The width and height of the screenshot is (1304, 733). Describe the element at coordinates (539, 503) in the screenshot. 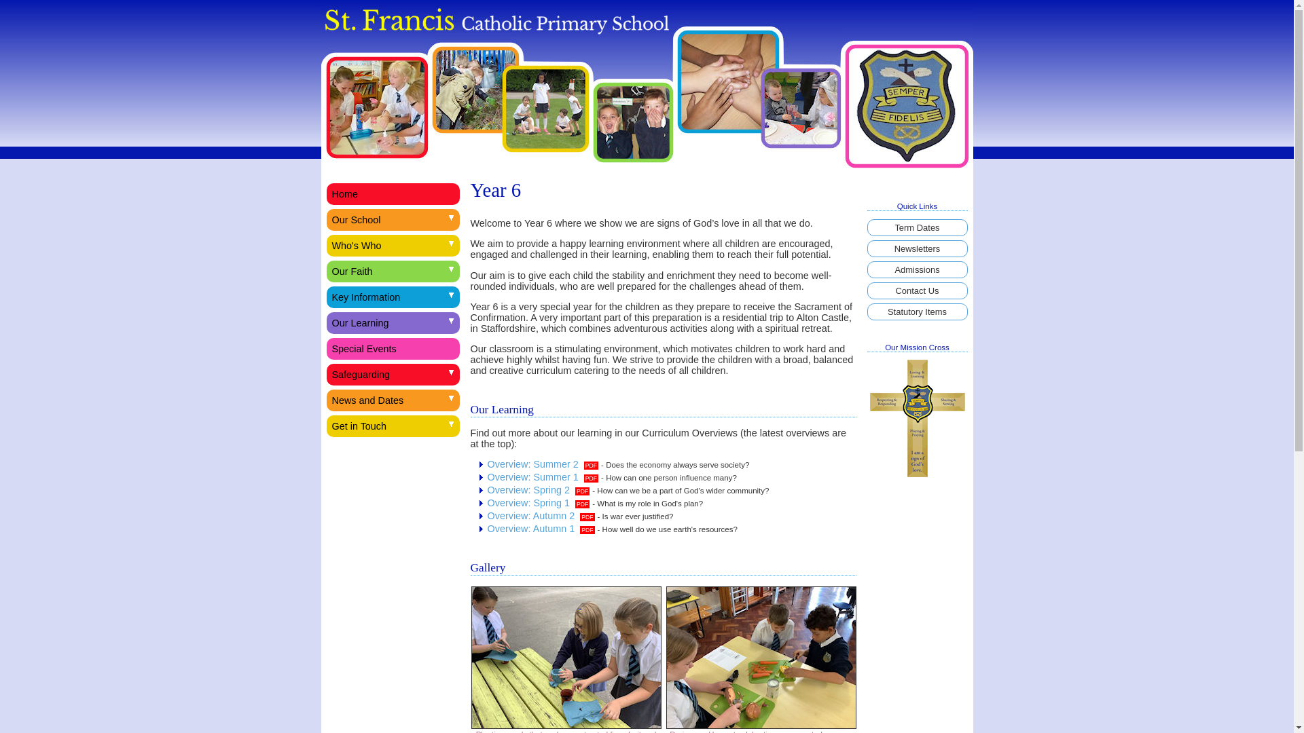

I see `Overview: Spring 1` at that location.